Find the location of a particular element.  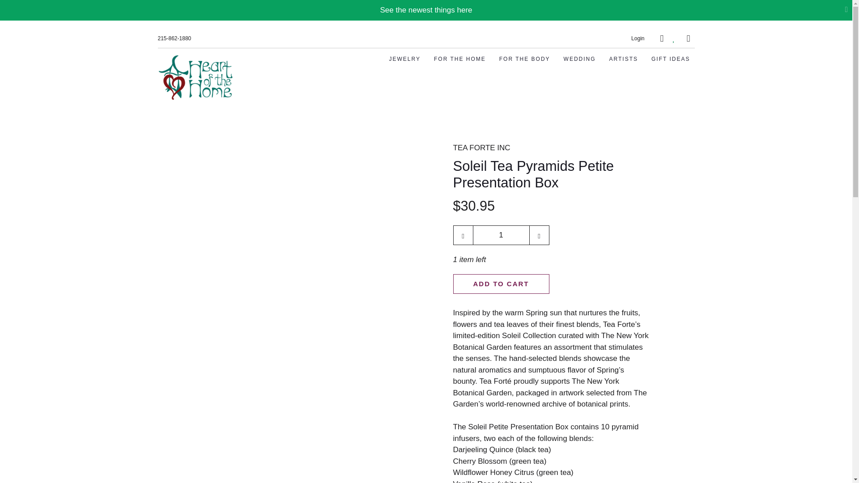

See the newest things here is located at coordinates (425, 10).